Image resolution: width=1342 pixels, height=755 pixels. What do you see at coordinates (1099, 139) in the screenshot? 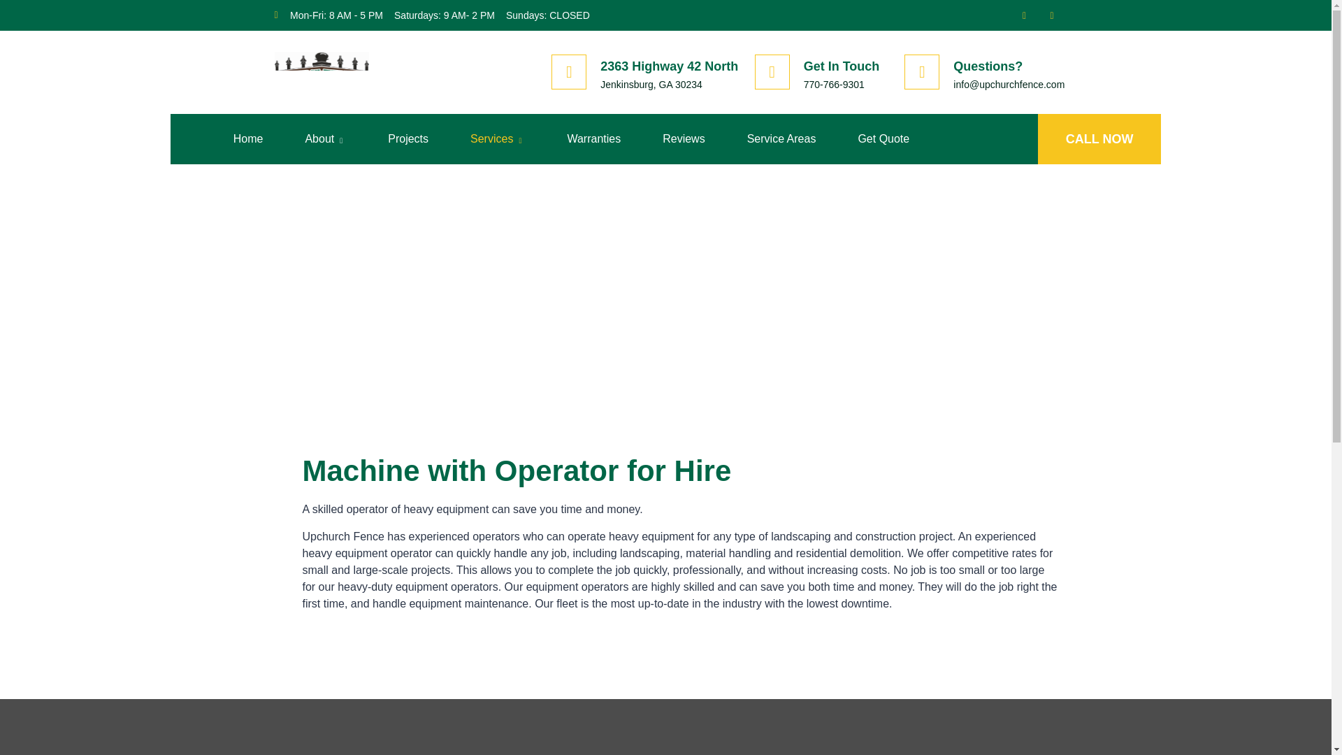
I see `CALL NOW` at bounding box center [1099, 139].